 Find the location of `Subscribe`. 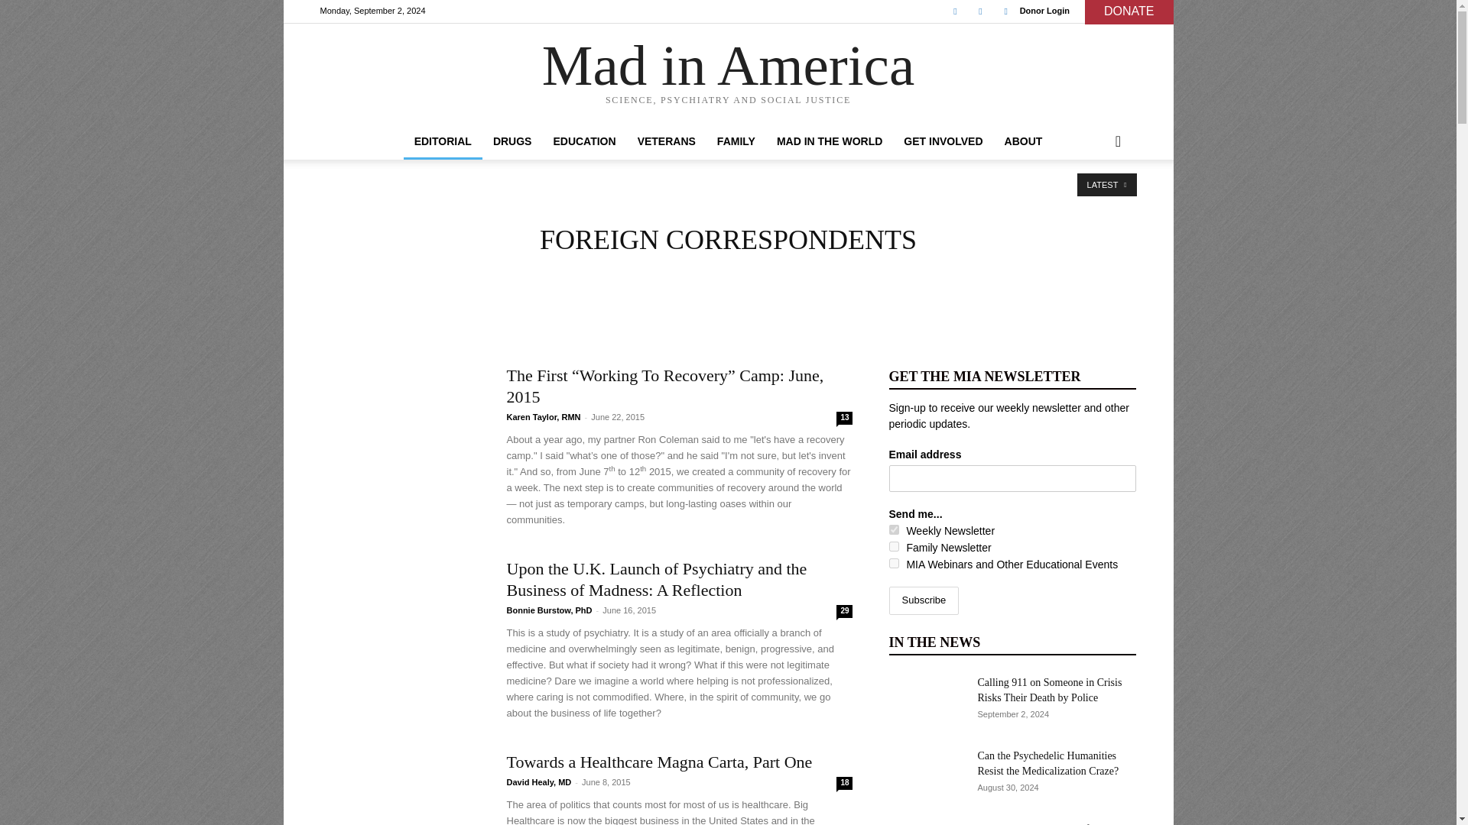

Subscribe is located at coordinates (923, 600).